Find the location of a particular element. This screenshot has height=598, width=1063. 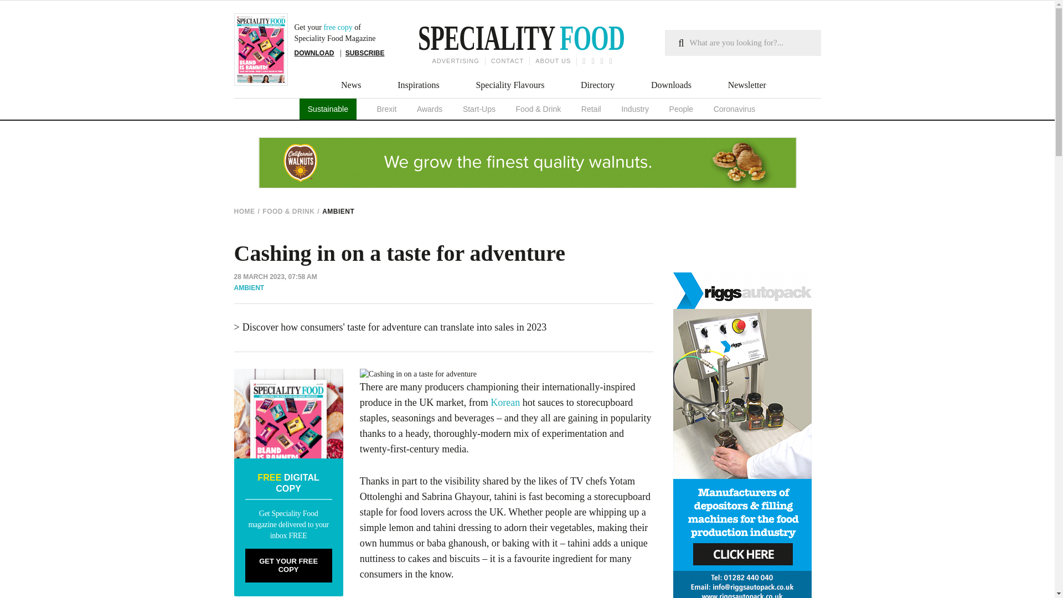

Awards is located at coordinates (429, 109).